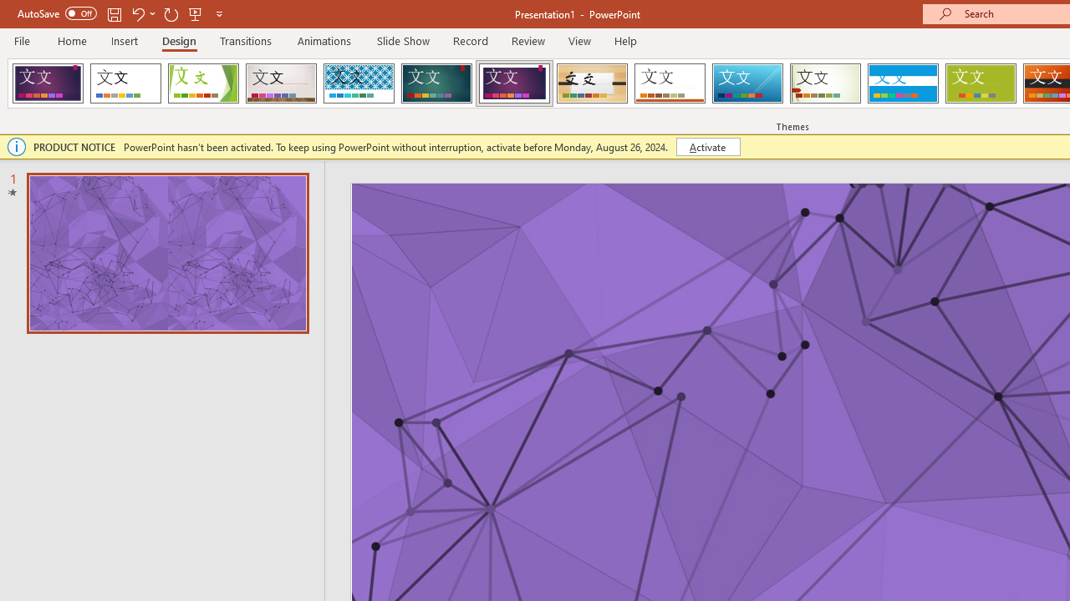  What do you see at coordinates (825, 83) in the screenshot?
I see `Wisp` at bounding box center [825, 83].